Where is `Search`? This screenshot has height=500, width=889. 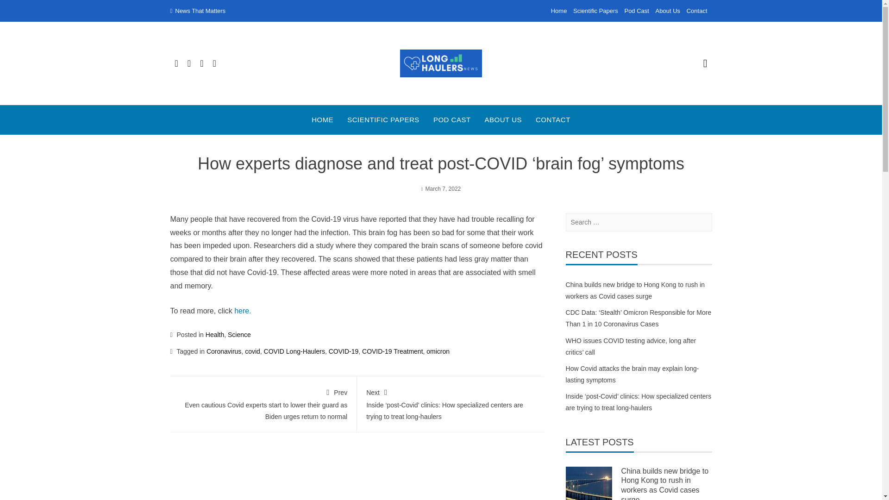 Search is located at coordinates (19, 9).